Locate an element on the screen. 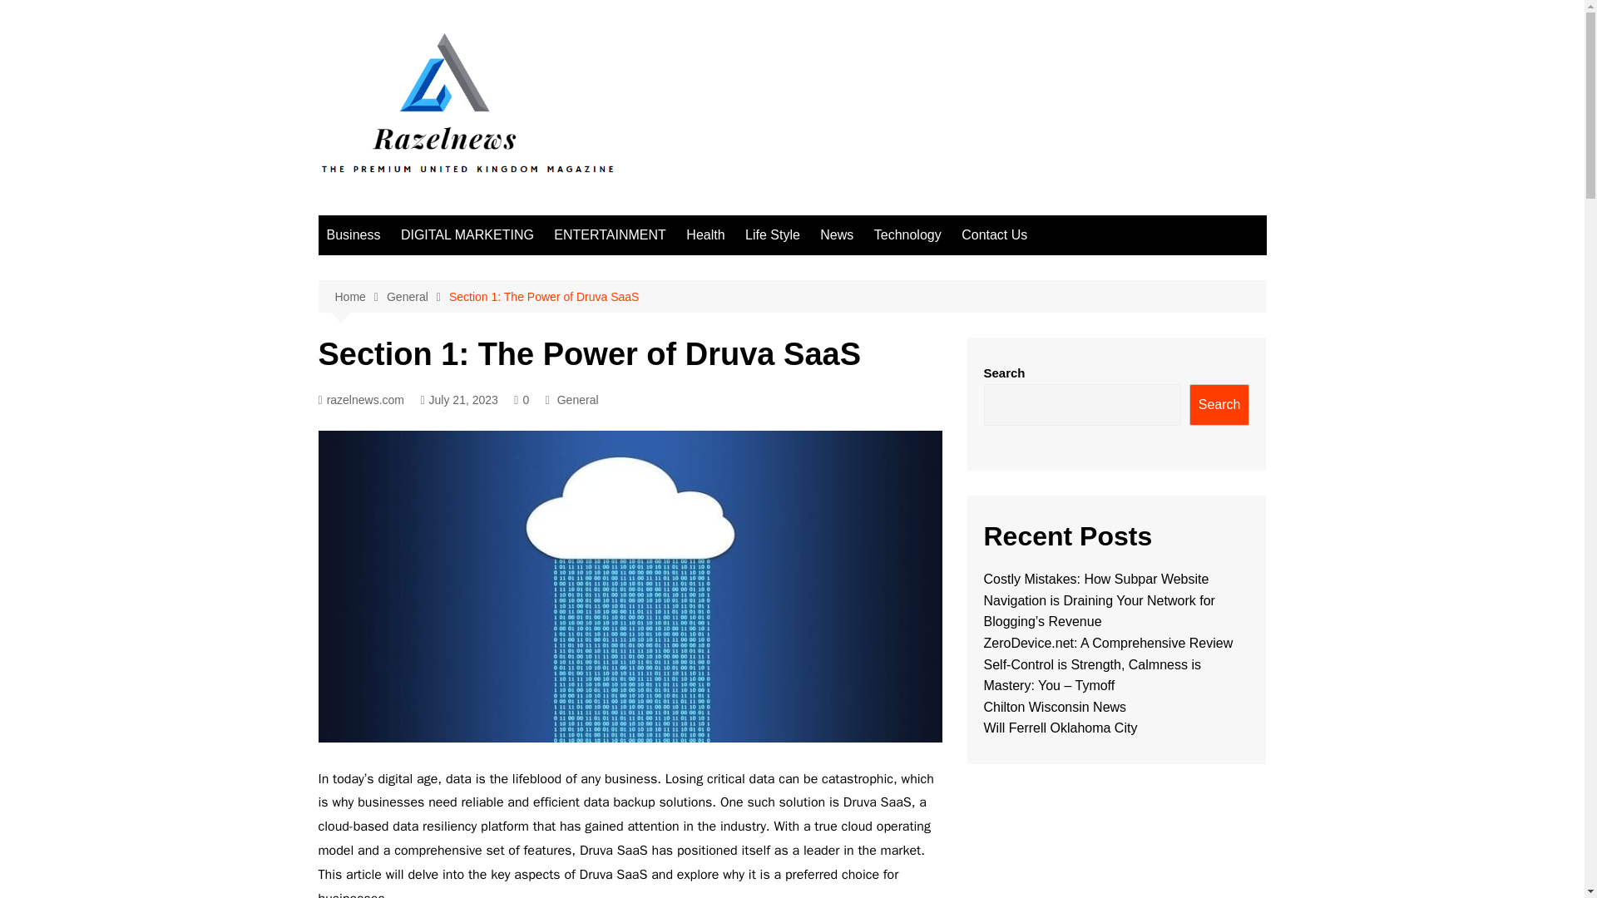 This screenshot has height=898, width=1597. Business is located at coordinates (353, 234).